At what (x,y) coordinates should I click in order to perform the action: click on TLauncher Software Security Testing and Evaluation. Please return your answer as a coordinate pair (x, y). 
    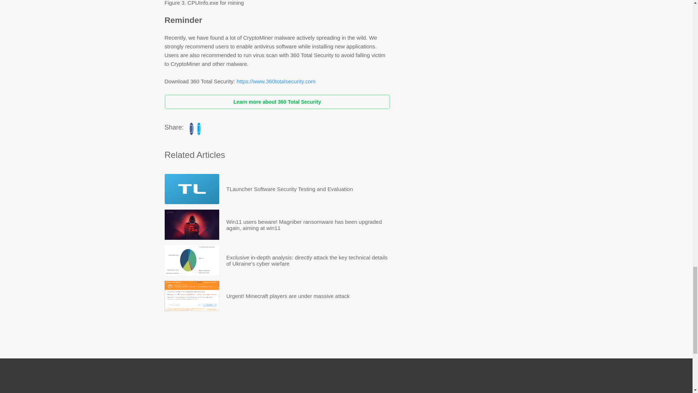
    Looking at the image, I should click on (289, 189).